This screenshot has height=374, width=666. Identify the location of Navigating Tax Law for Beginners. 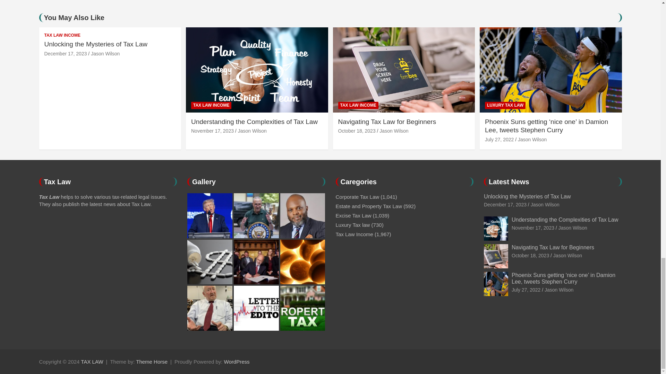
(357, 131).